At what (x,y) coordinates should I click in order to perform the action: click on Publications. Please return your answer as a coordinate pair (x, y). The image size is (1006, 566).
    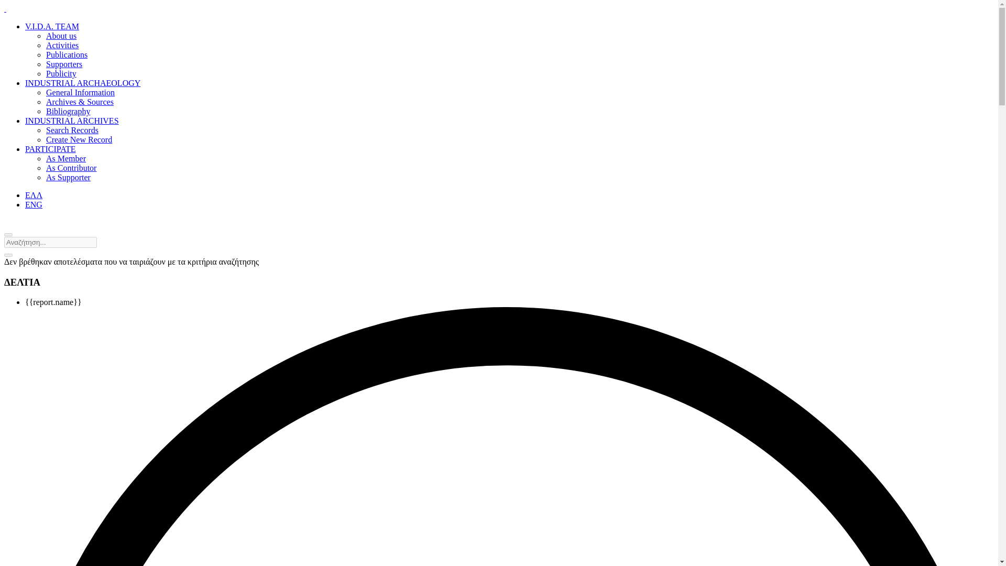
    Looking at the image, I should click on (67, 55).